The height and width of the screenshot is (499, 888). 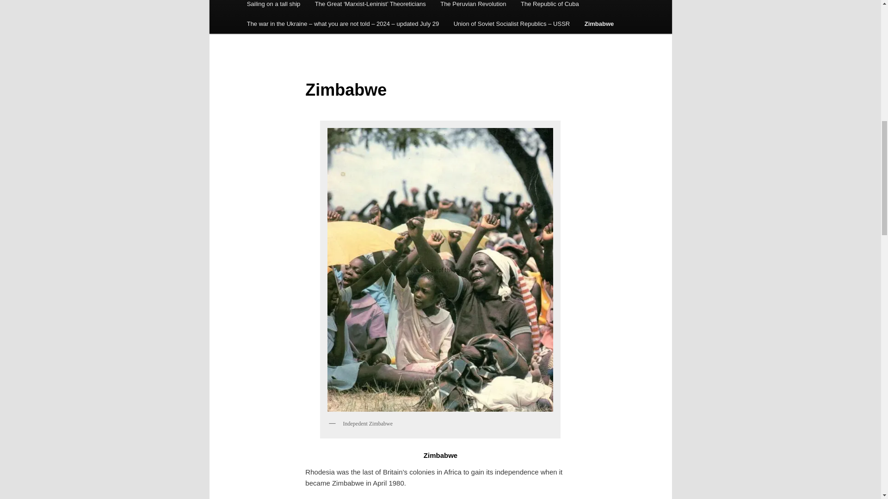 What do you see at coordinates (599, 24) in the screenshot?
I see `Zimbabwe` at bounding box center [599, 24].